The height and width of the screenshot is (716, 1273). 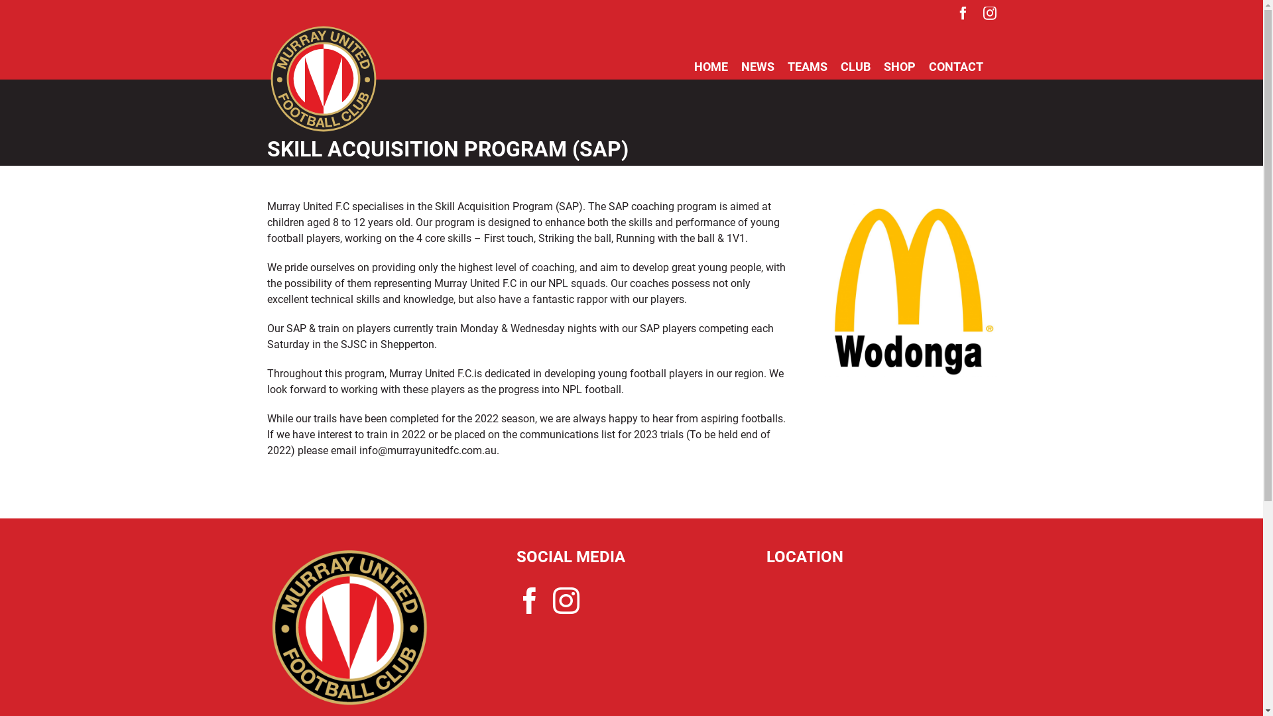 I want to click on CLUB, so click(x=855, y=70).